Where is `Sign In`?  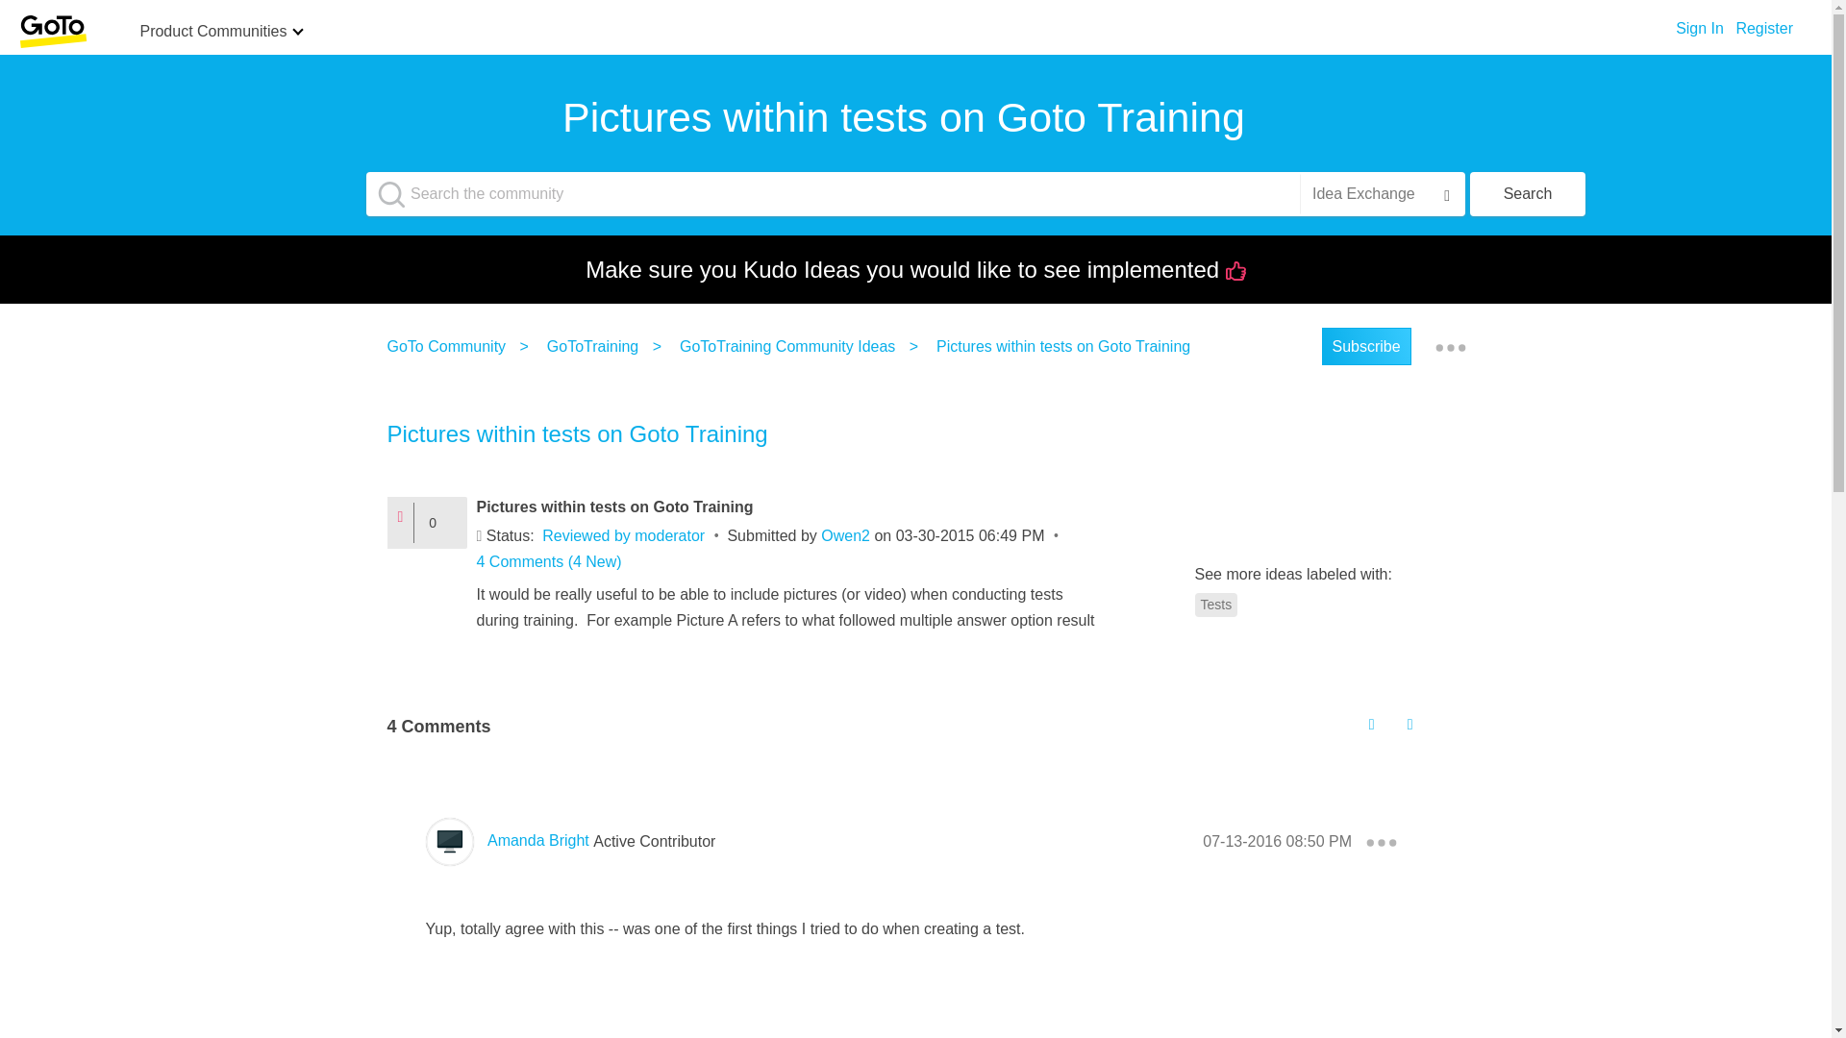
Sign In is located at coordinates (1700, 23).